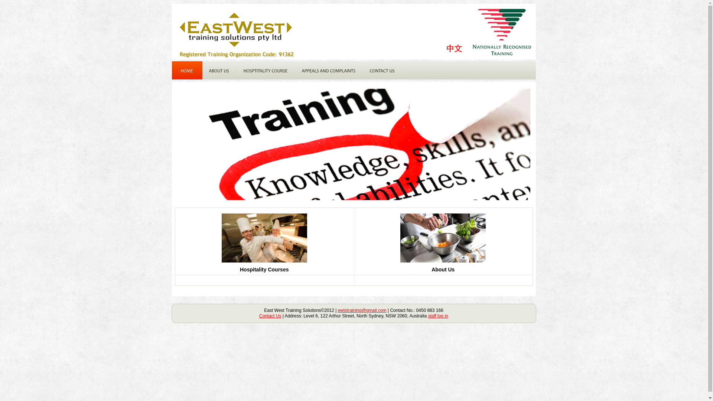  Describe the element at coordinates (270, 316) in the screenshot. I see `Contact Us` at that location.